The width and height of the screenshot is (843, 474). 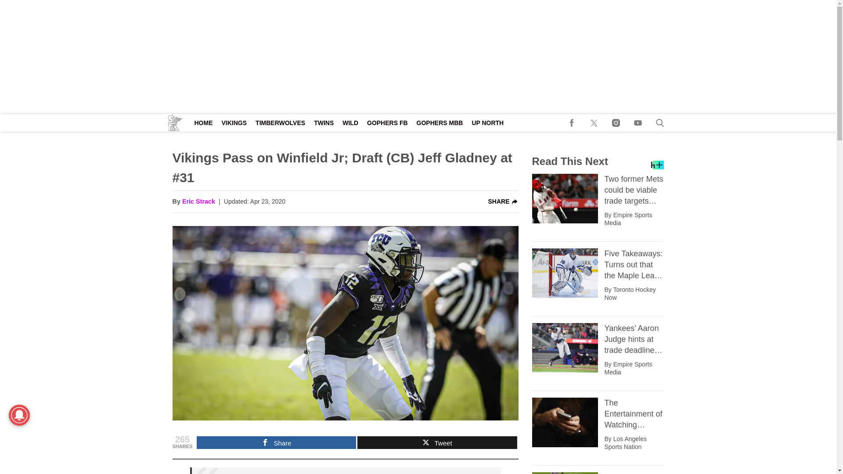 What do you see at coordinates (638, 123) in the screenshot?
I see `Subscribe to our YouTube channel` at bounding box center [638, 123].